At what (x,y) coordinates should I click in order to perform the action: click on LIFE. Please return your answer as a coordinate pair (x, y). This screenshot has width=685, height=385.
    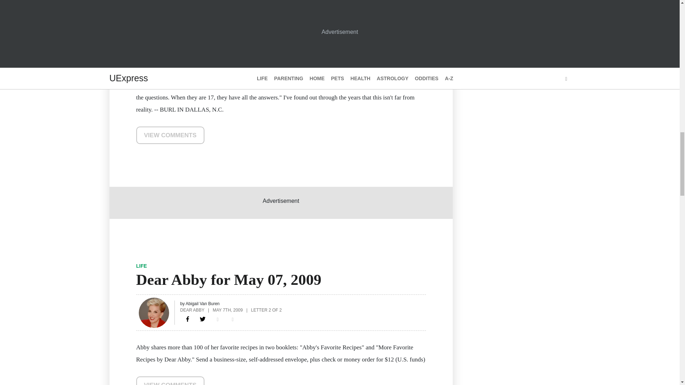
    Looking at the image, I should click on (142, 266).